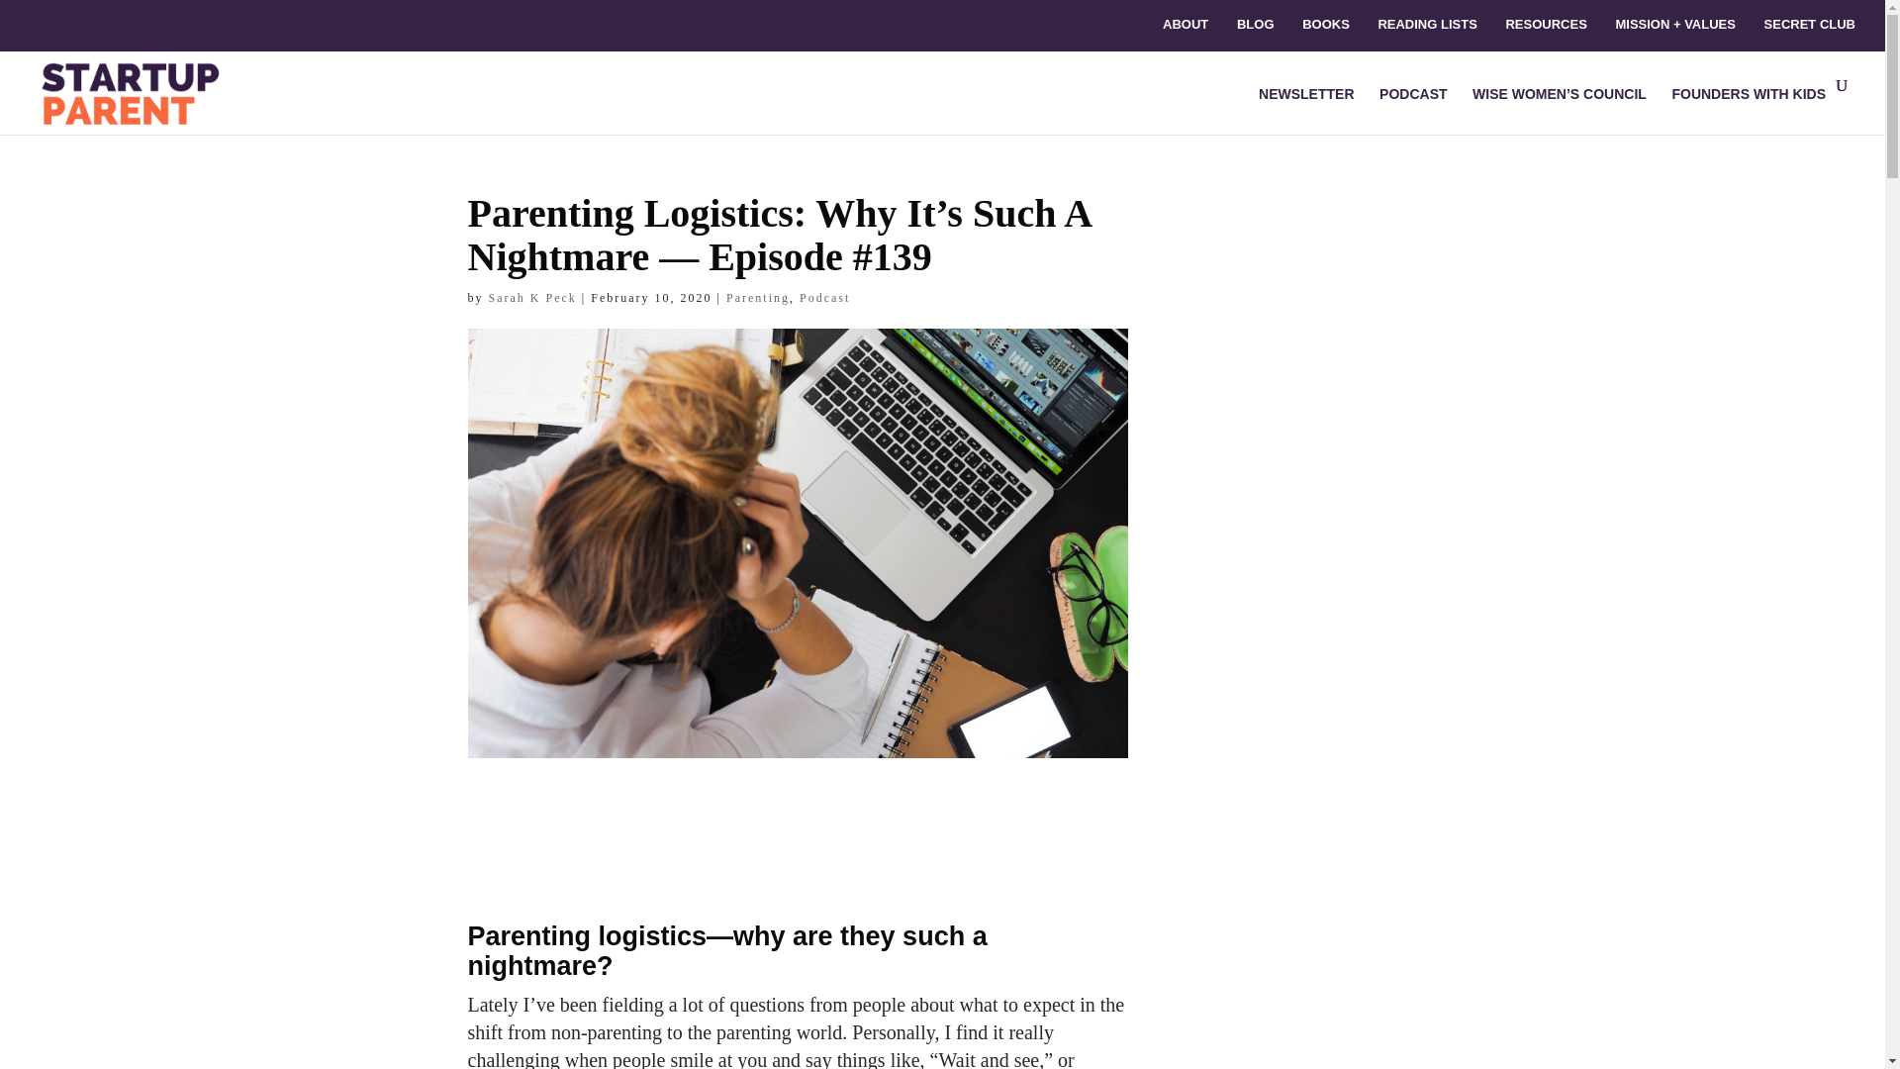 The image size is (1900, 1069). I want to click on ABOUT, so click(1186, 30).